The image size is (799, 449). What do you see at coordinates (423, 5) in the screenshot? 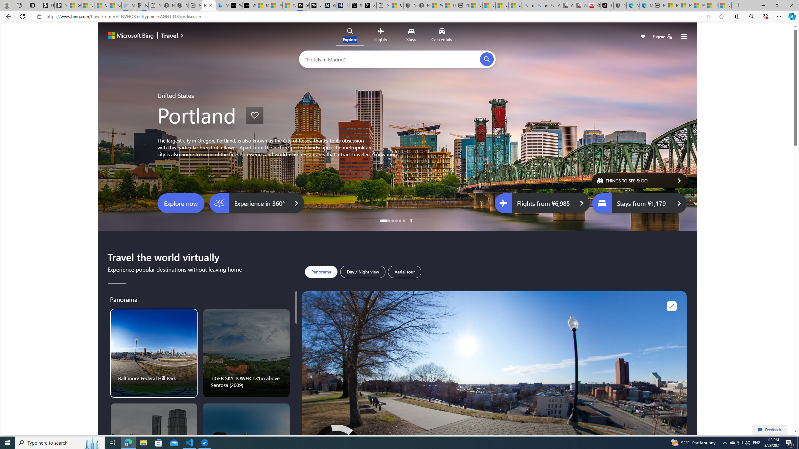
I see `Nordace - Summer Adventures 2024` at bounding box center [423, 5].